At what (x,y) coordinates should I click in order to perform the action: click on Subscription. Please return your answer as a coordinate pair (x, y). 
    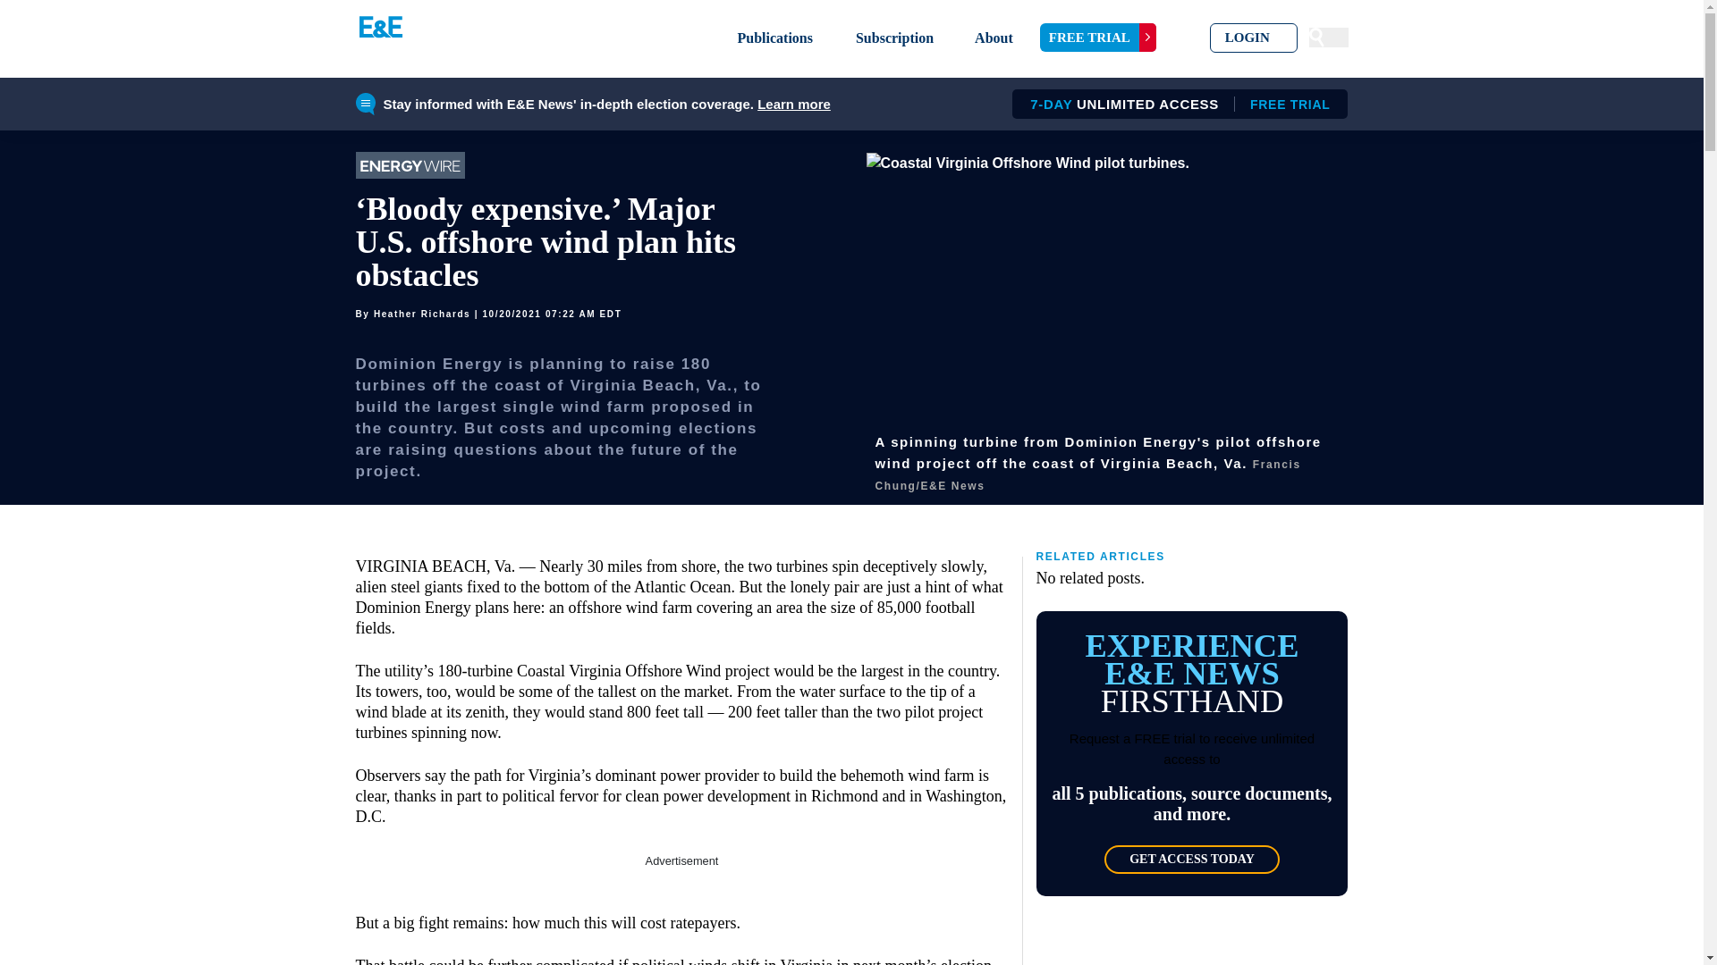
    Looking at the image, I should click on (894, 38).